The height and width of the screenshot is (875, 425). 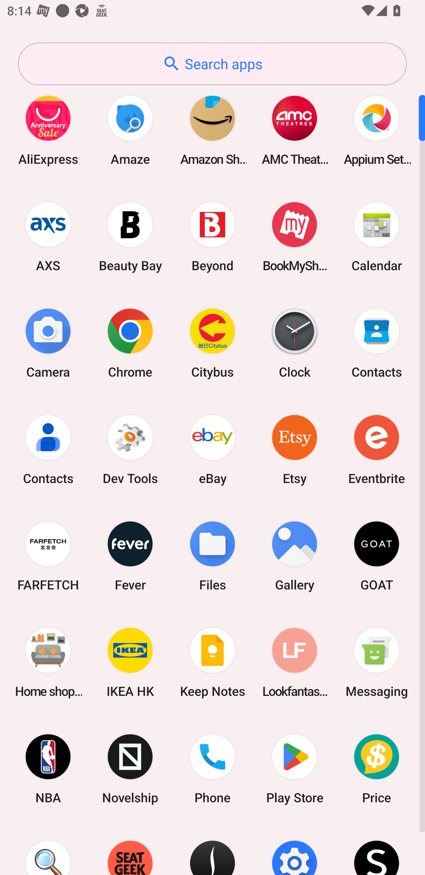 What do you see at coordinates (48, 236) in the screenshot?
I see `AXS` at bounding box center [48, 236].